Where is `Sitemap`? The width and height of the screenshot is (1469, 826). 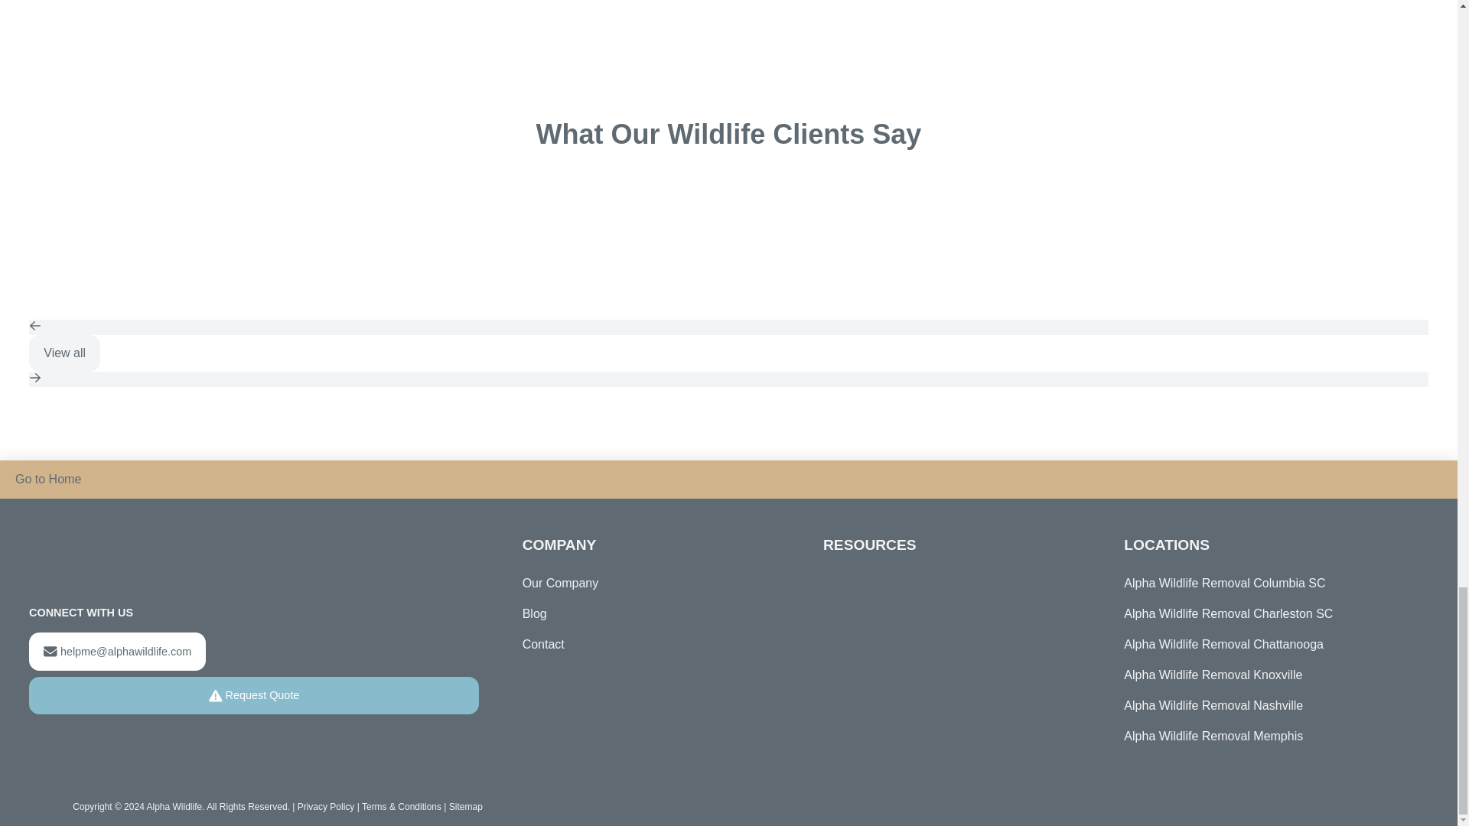 Sitemap is located at coordinates (466, 806).